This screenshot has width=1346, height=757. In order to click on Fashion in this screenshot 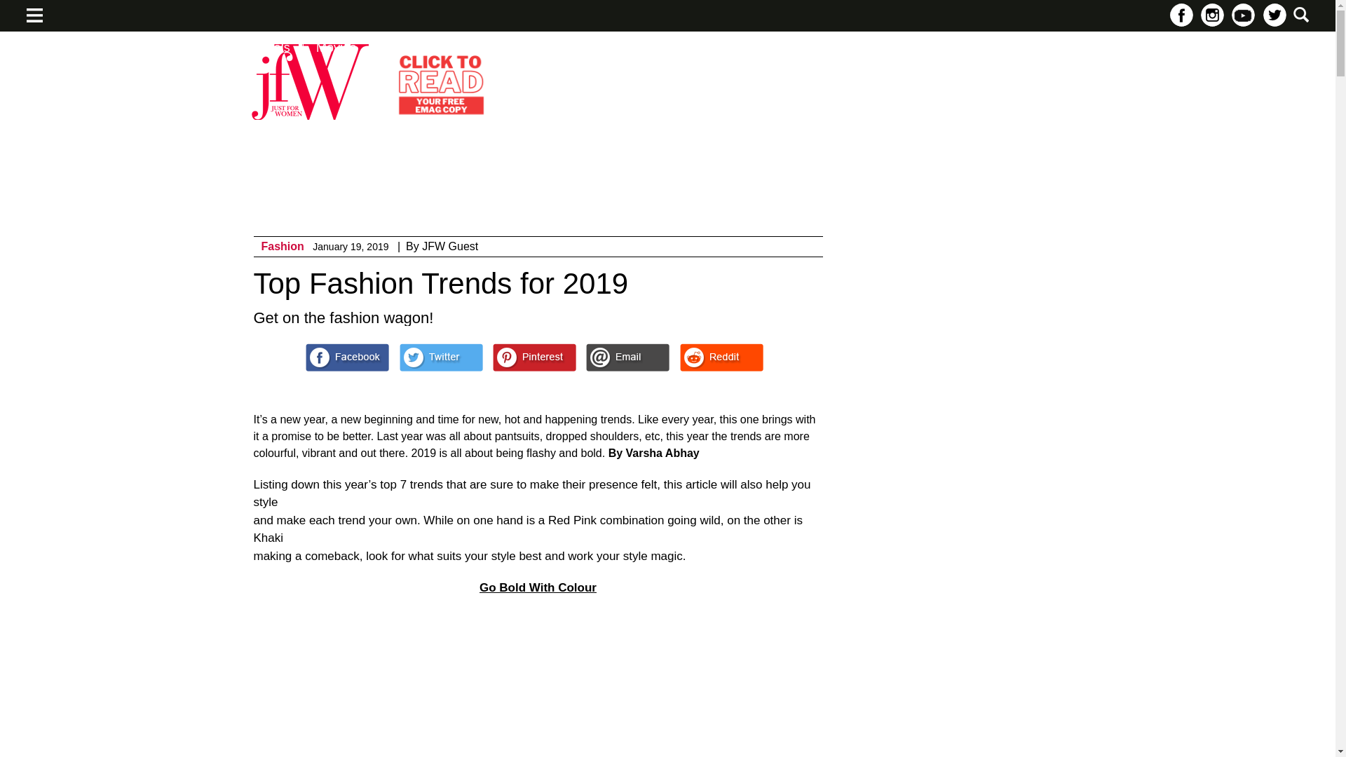, I will do `click(282, 246)`.